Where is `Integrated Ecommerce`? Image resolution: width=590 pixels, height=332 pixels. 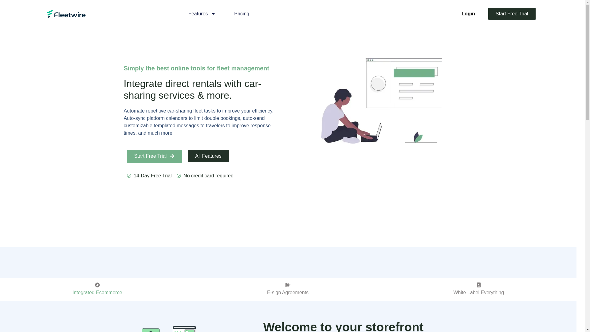
Integrated Ecommerce is located at coordinates (97, 289).